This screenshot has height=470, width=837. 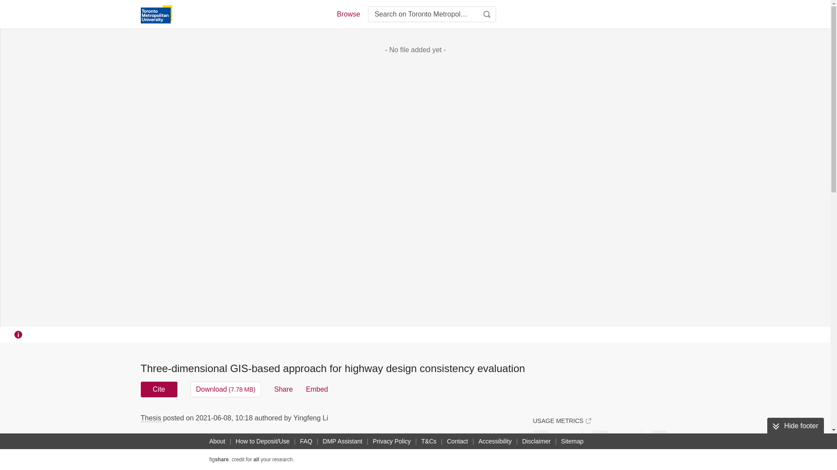 I want to click on Accessibility, so click(x=495, y=441).